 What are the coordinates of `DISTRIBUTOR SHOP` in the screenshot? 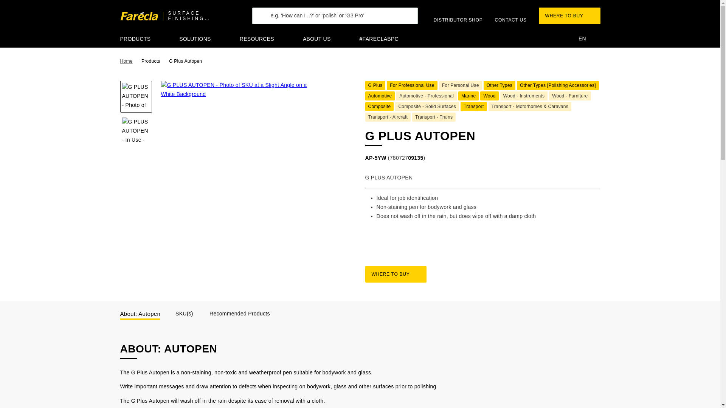 It's located at (461, 15).